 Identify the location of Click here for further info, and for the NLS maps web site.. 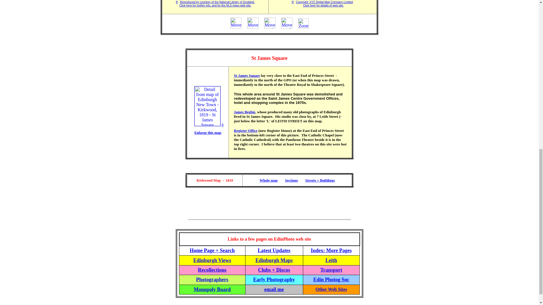
(215, 5).